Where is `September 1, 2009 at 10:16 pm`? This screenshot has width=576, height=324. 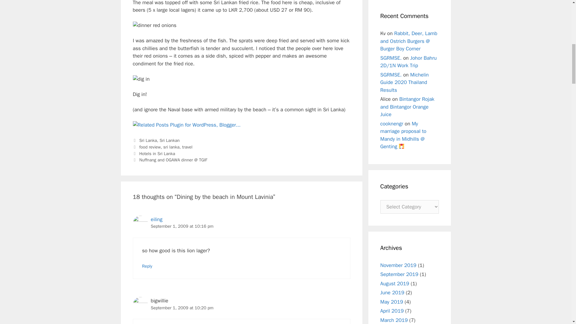
September 1, 2009 at 10:16 pm is located at coordinates (182, 226).